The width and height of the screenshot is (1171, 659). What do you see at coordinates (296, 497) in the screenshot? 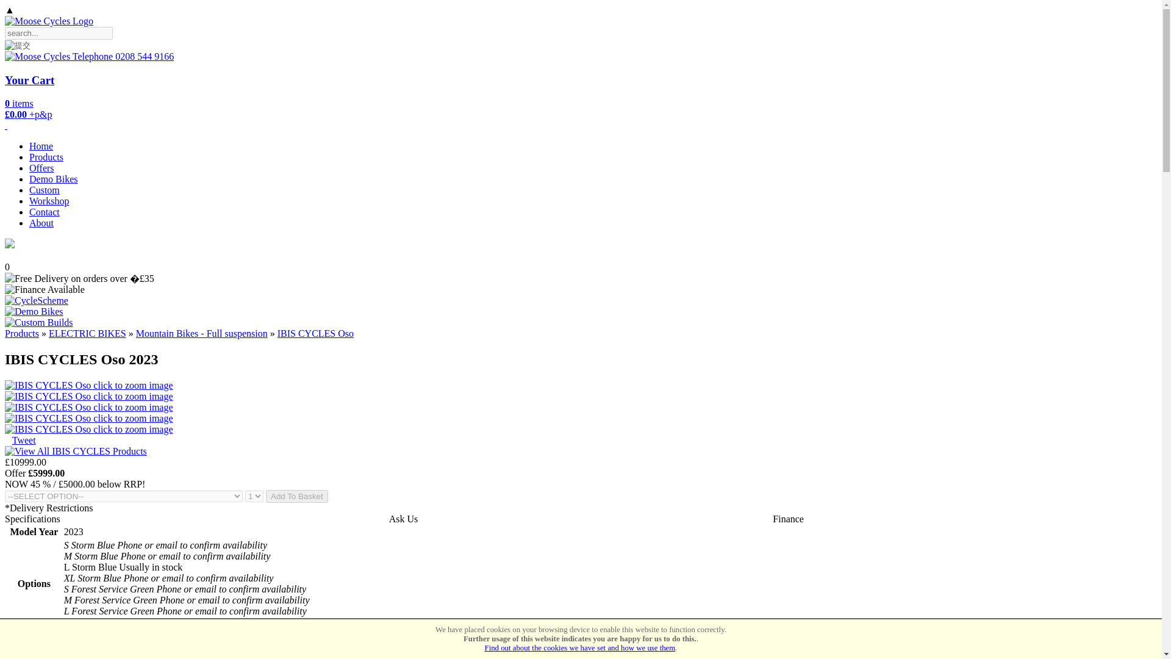
I see `Add To Basket` at bounding box center [296, 497].